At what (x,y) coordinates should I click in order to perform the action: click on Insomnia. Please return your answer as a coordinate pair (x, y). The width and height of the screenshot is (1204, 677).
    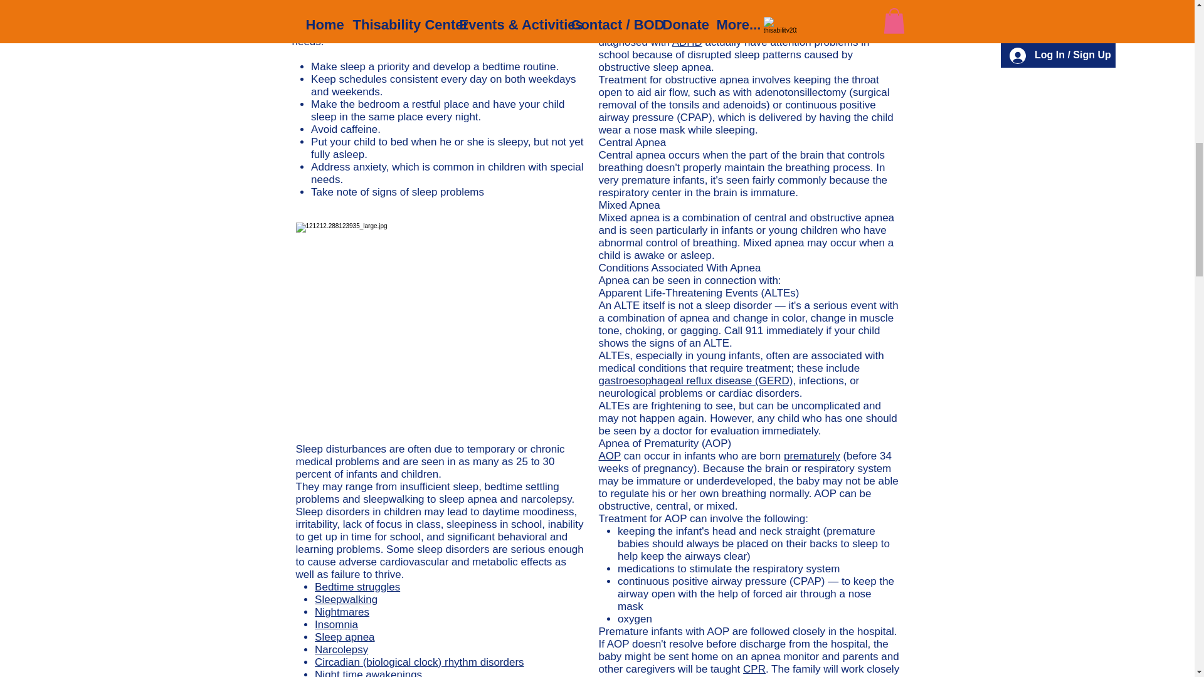
    Looking at the image, I should click on (336, 624).